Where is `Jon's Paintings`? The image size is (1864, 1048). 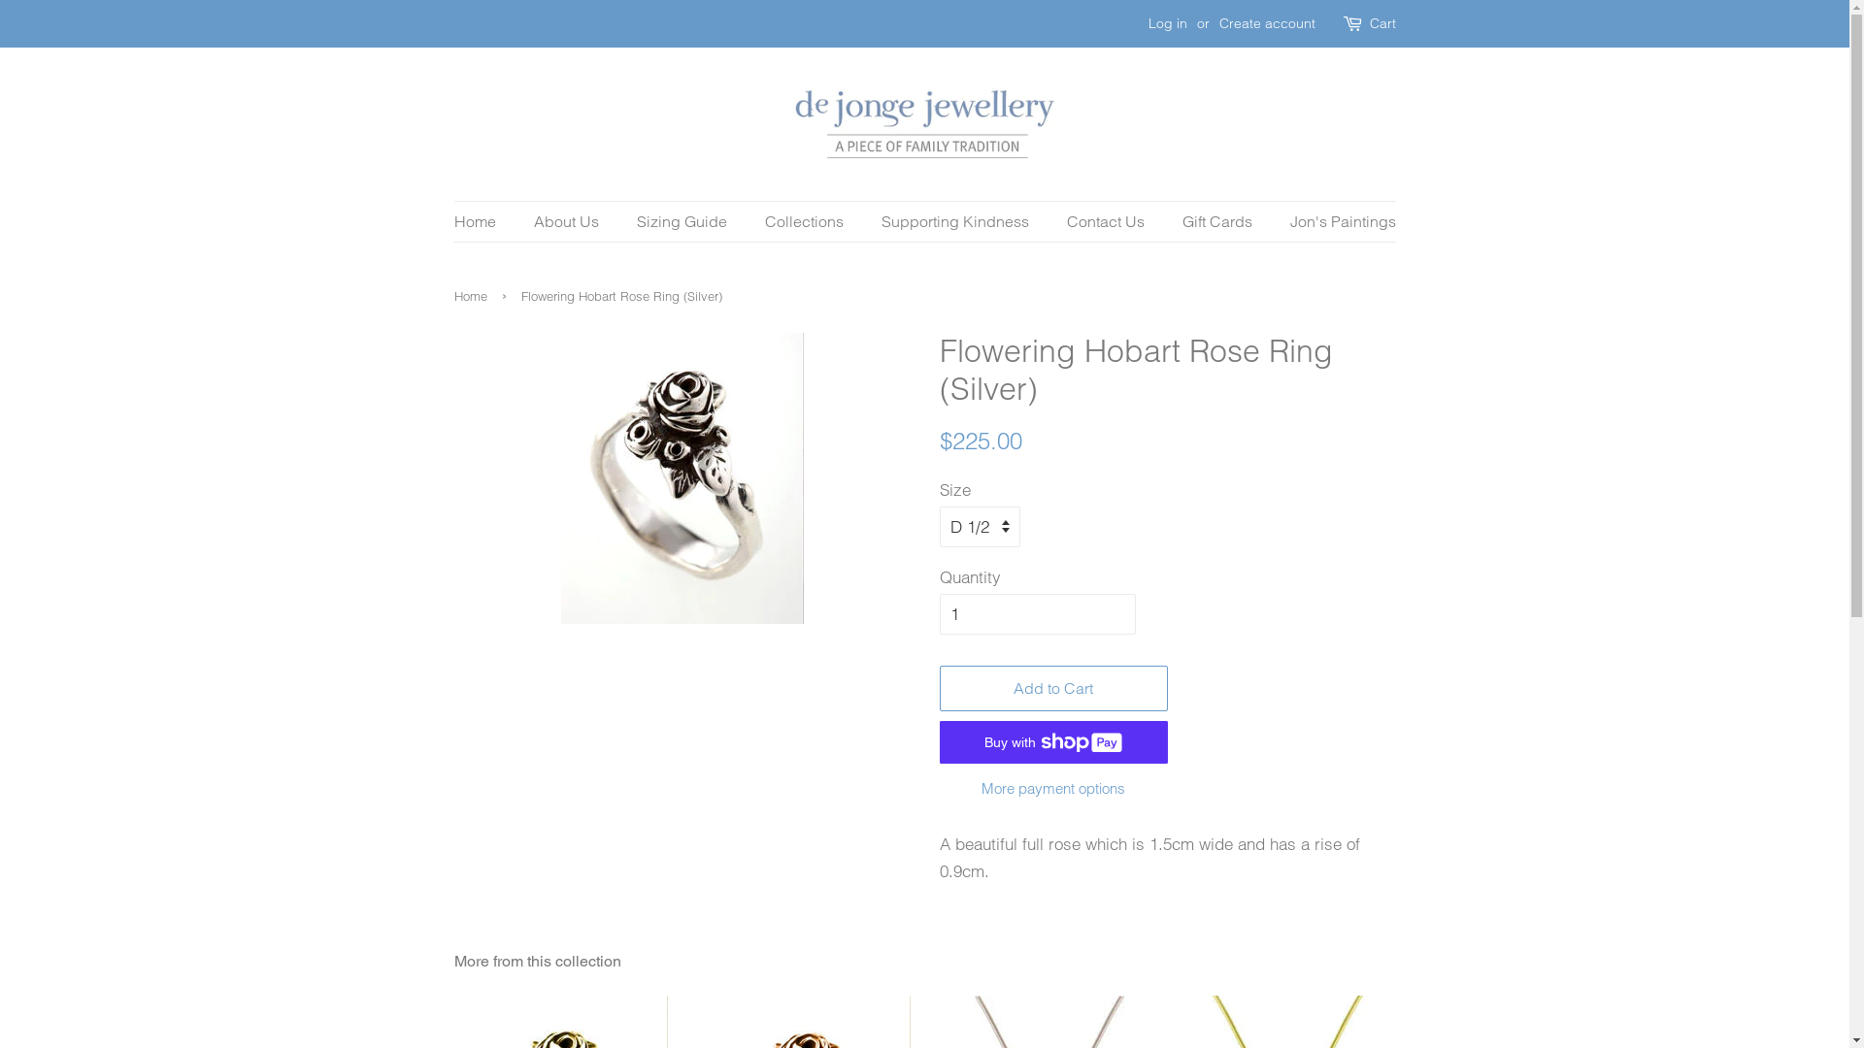
Jon's Paintings is located at coordinates (1336, 221).